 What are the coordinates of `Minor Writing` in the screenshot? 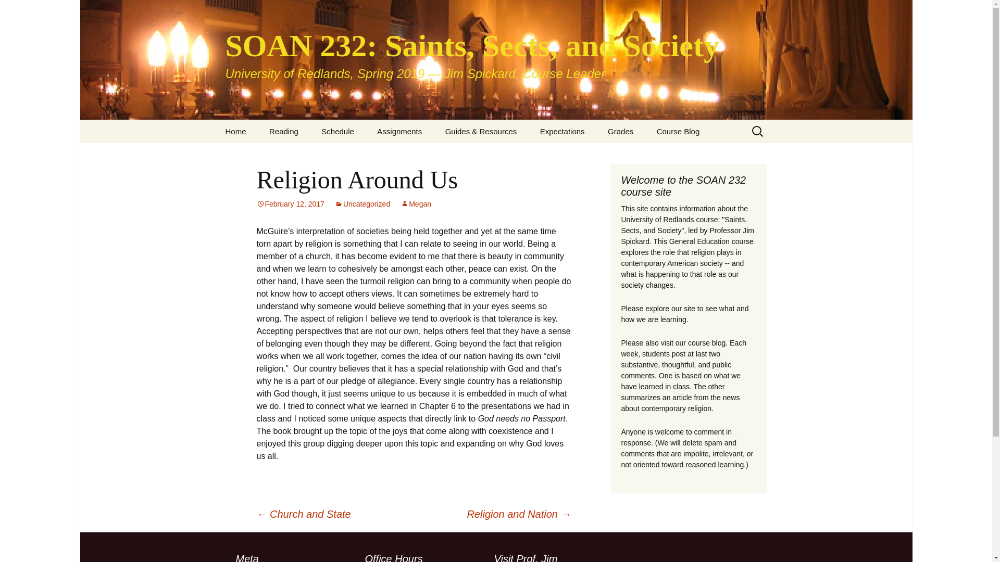 It's located at (419, 155).